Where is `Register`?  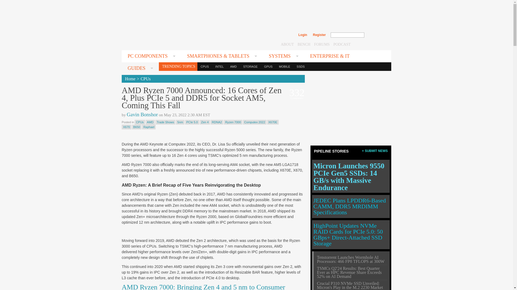
Register is located at coordinates (319, 35).